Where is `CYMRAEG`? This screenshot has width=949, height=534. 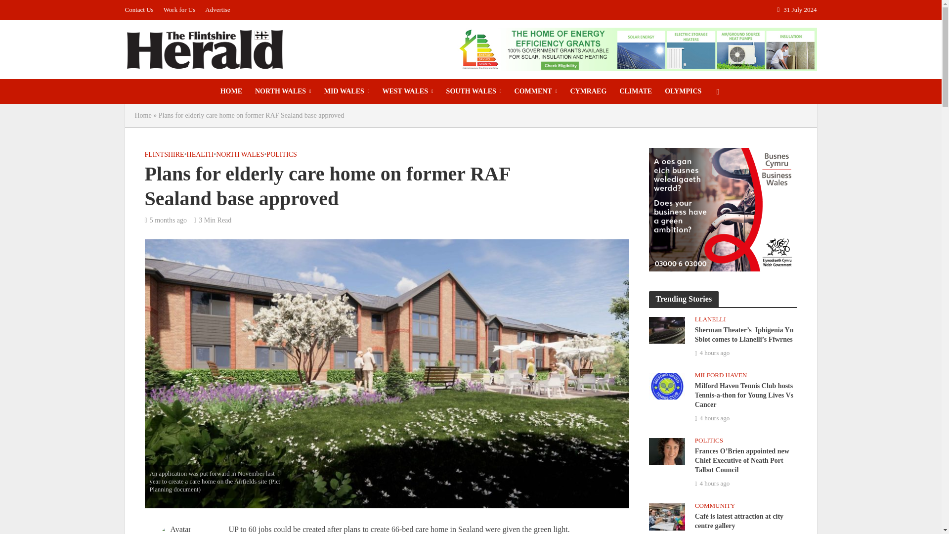
CYMRAEG is located at coordinates (588, 91).